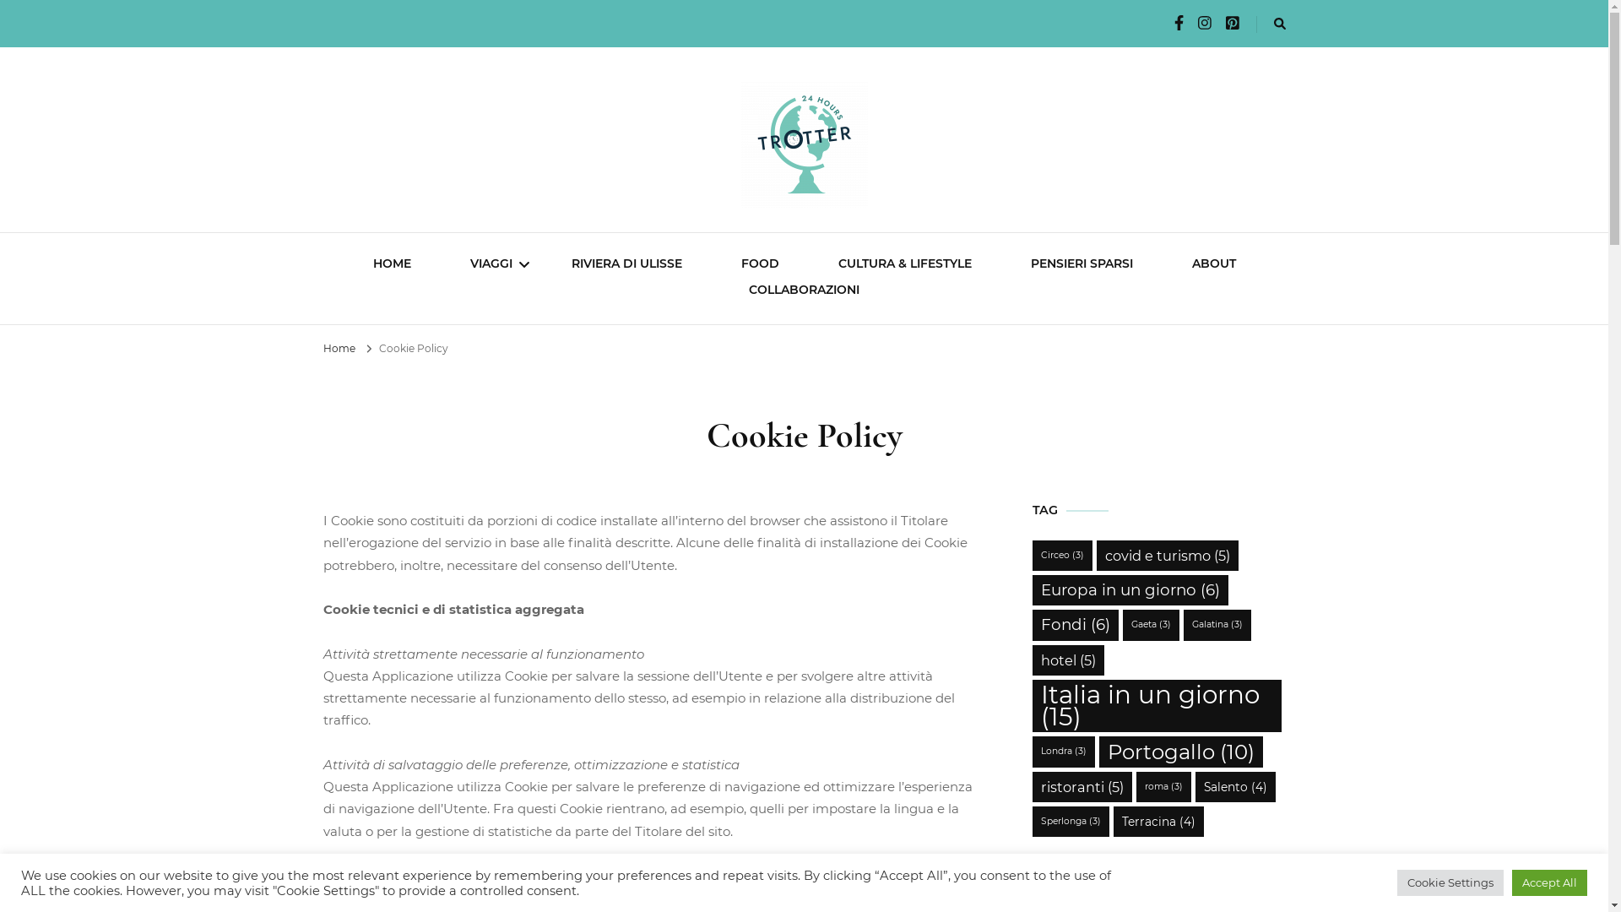 This screenshot has height=912, width=1621. I want to click on PENSIERI SPARSI, so click(1081, 265).